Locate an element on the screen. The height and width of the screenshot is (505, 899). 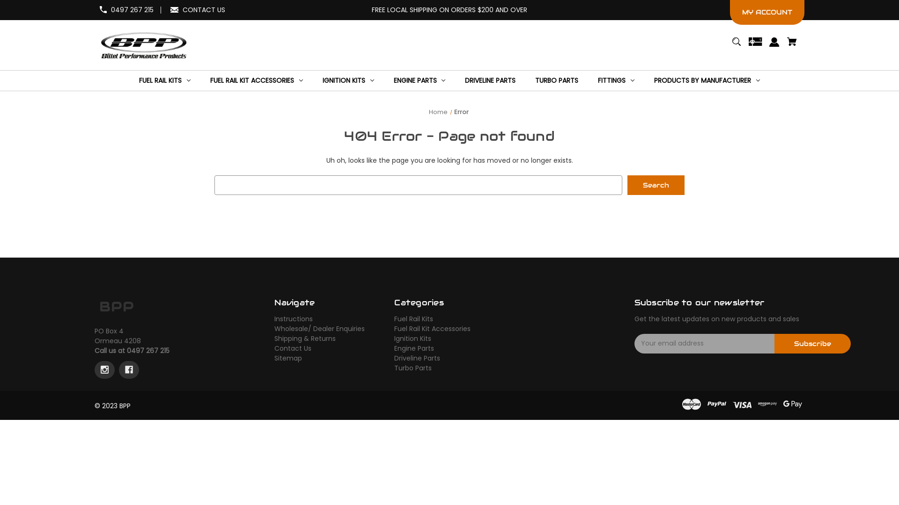
MAGNIFYING GLASS IMAGE LARGE RED CIRCLE WITH A BLACK BORDER is located at coordinates (736, 46).